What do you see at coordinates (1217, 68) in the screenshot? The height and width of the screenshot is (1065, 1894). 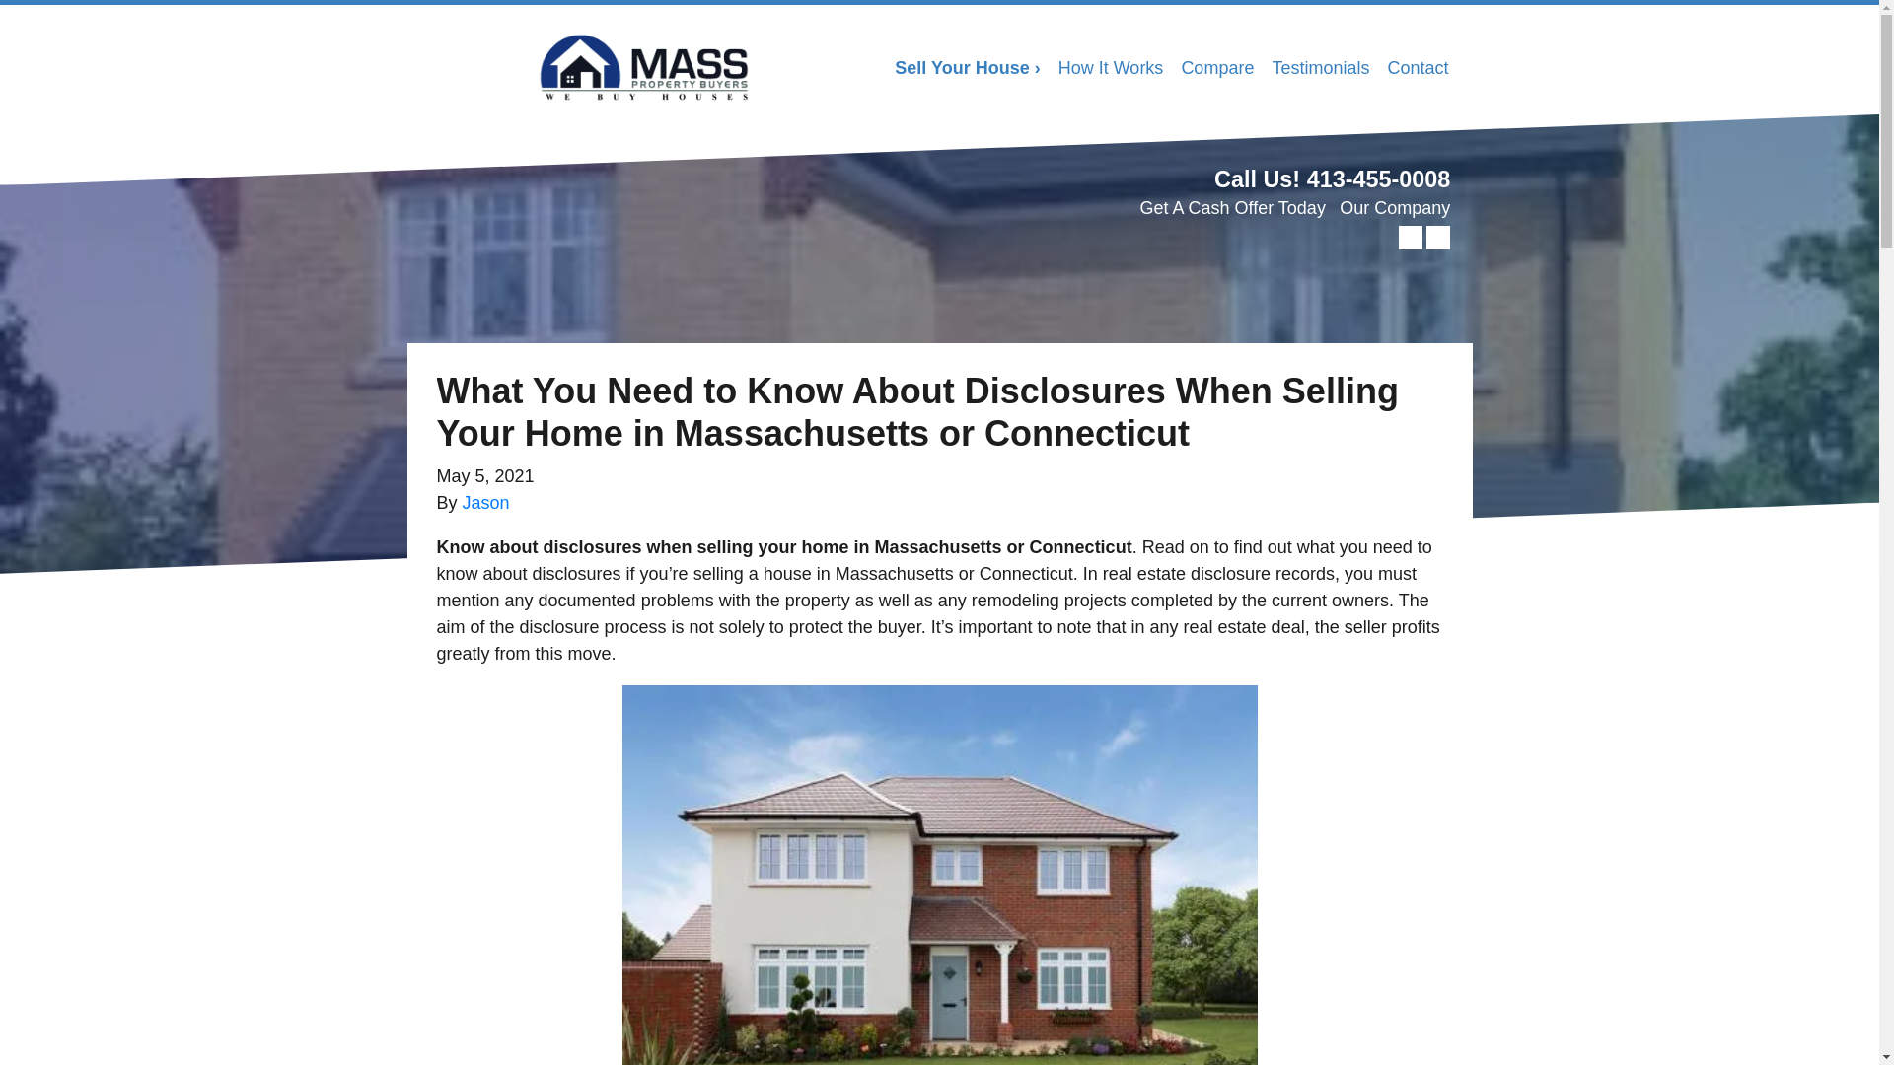 I see `Compare` at bounding box center [1217, 68].